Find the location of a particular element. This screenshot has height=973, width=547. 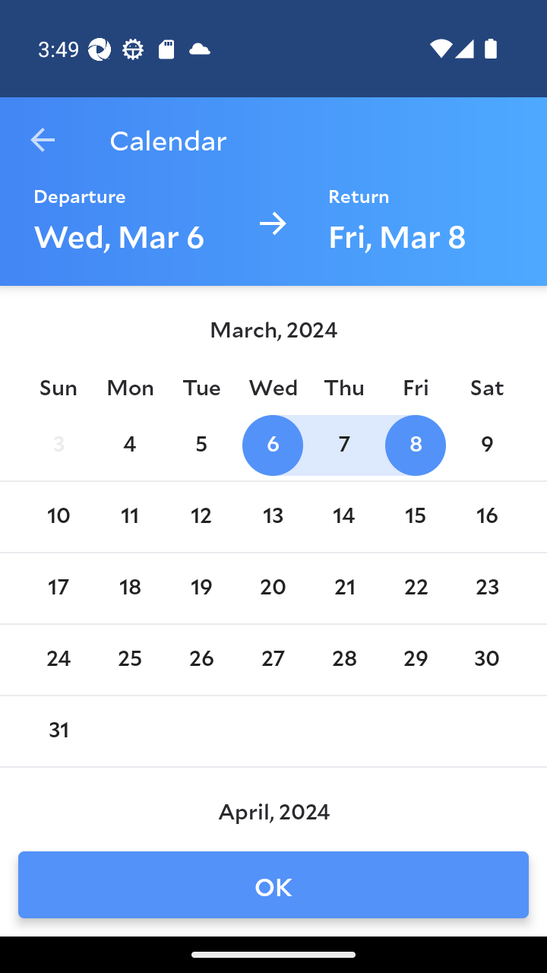

31 is located at coordinates (58, 731).